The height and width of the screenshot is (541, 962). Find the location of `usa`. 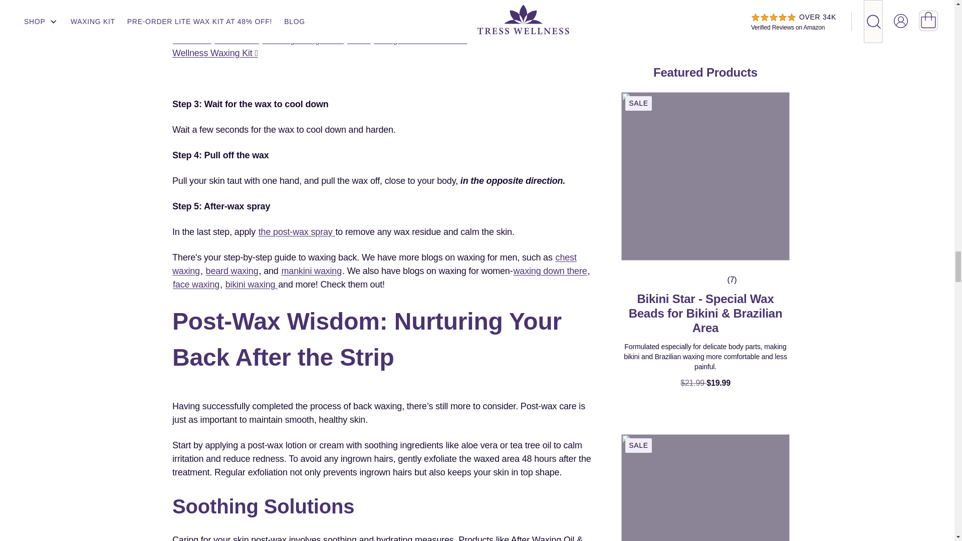

usa is located at coordinates (358, 39).